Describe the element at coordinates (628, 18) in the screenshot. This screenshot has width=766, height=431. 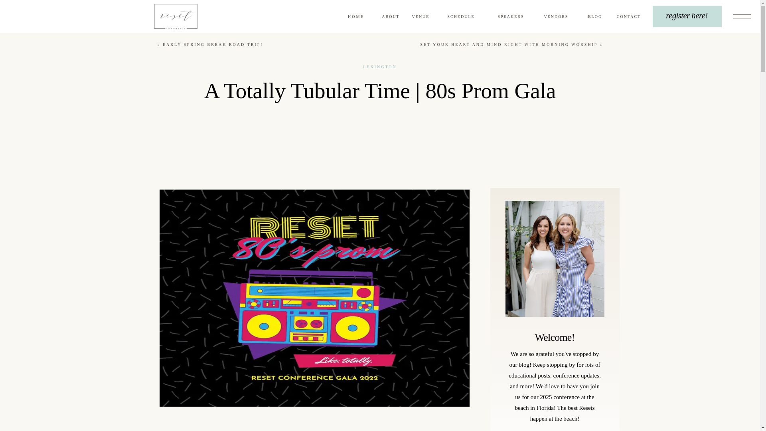
I see `CONTACT` at that location.